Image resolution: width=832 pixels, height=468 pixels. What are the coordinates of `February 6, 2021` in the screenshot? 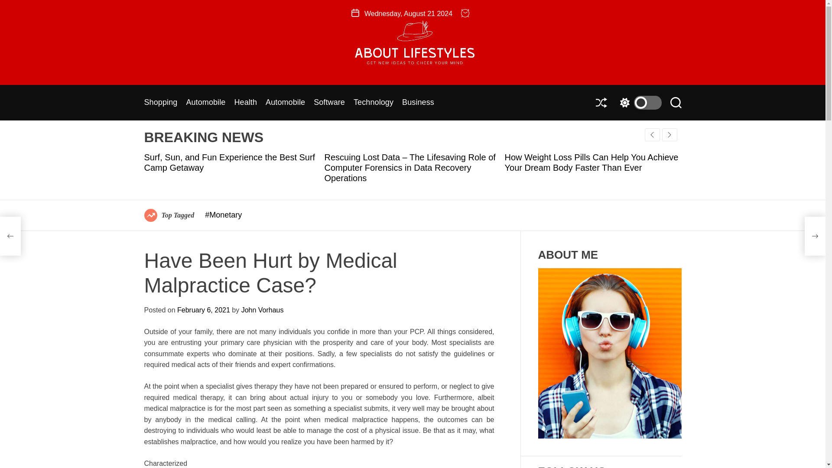 It's located at (204, 310).